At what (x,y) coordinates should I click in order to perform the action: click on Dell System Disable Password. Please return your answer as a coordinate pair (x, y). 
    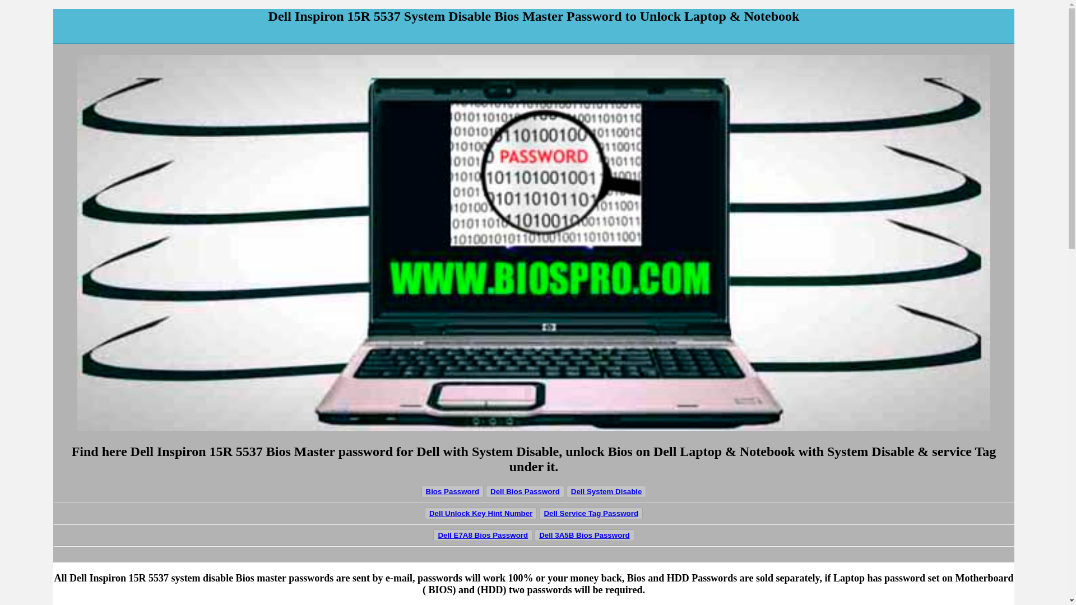
    Looking at the image, I should click on (606, 491).